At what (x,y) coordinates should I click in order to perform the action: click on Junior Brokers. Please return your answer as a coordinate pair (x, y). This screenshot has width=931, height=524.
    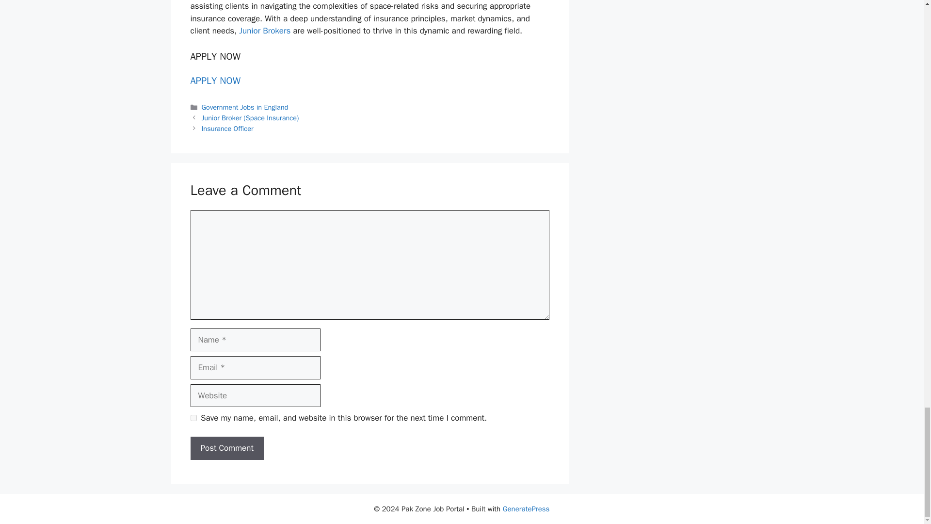
    Looking at the image, I should click on (265, 31).